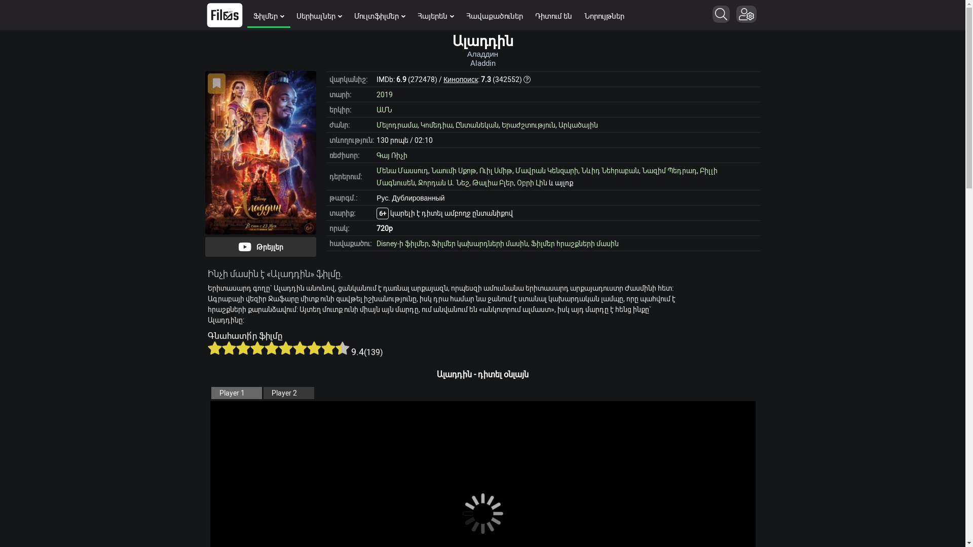 This screenshot has width=973, height=547. I want to click on Player 1, so click(236, 393).